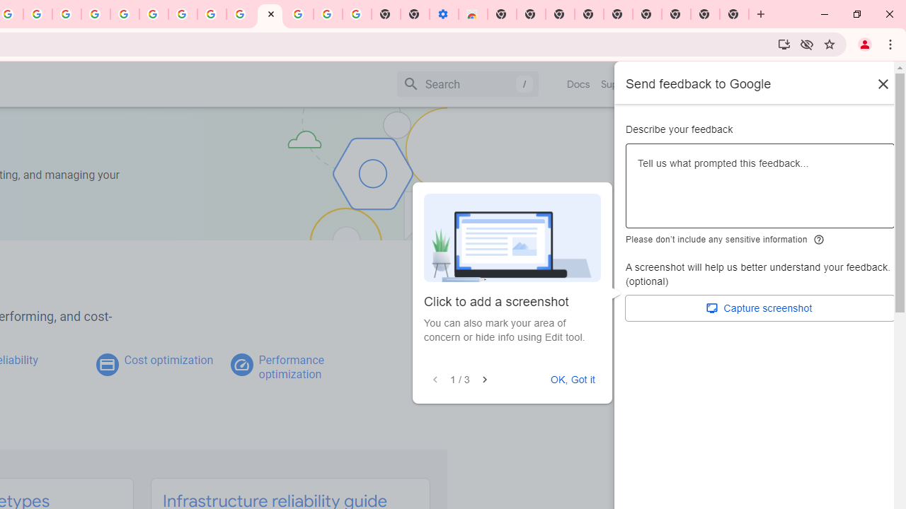 The width and height of the screenshot is (906, 509). What do you see at coordinates (435, 380) in the screenshot?
I see `Previous` at bounding box center [435, 380].